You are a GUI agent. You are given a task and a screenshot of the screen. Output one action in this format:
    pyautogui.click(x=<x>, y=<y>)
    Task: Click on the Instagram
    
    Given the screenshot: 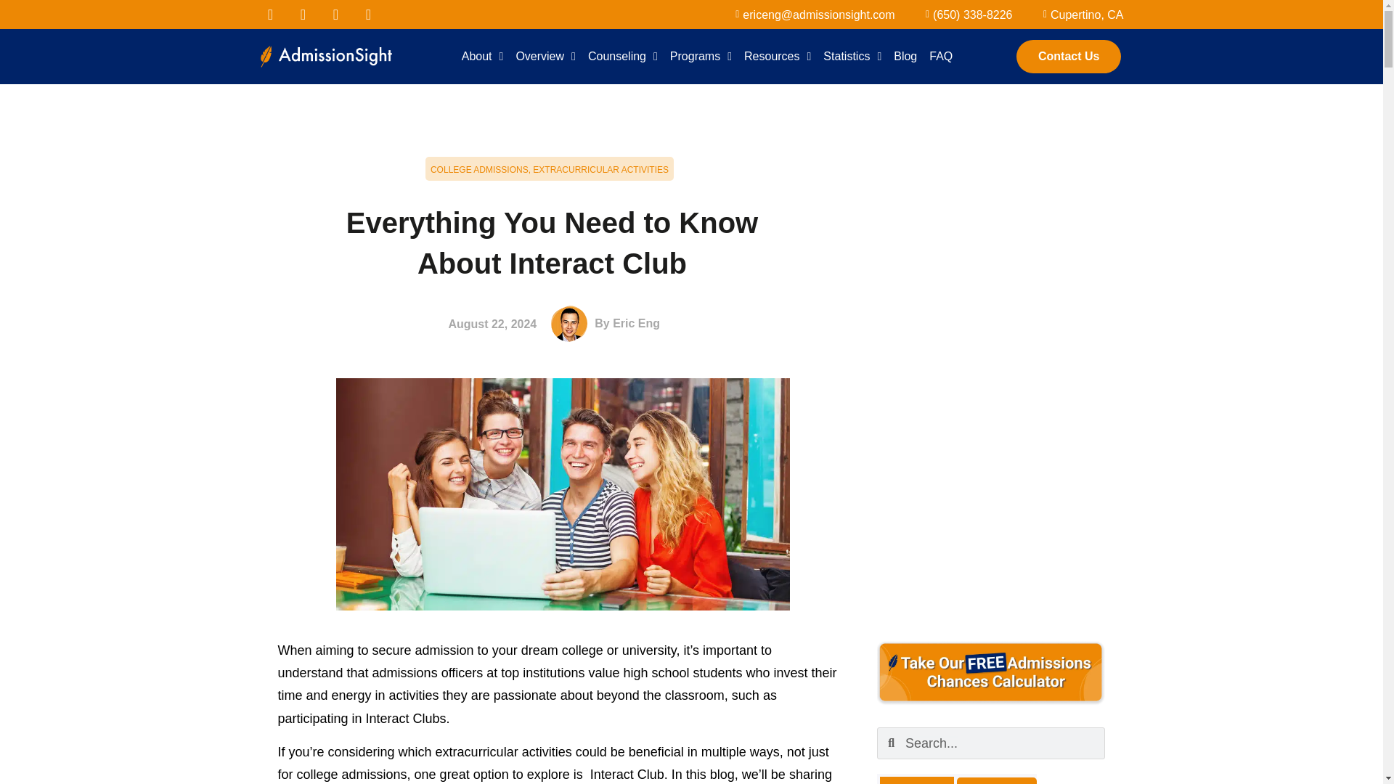 What is the action you would take?
    pyautogui.click(x=369, y=15)
    